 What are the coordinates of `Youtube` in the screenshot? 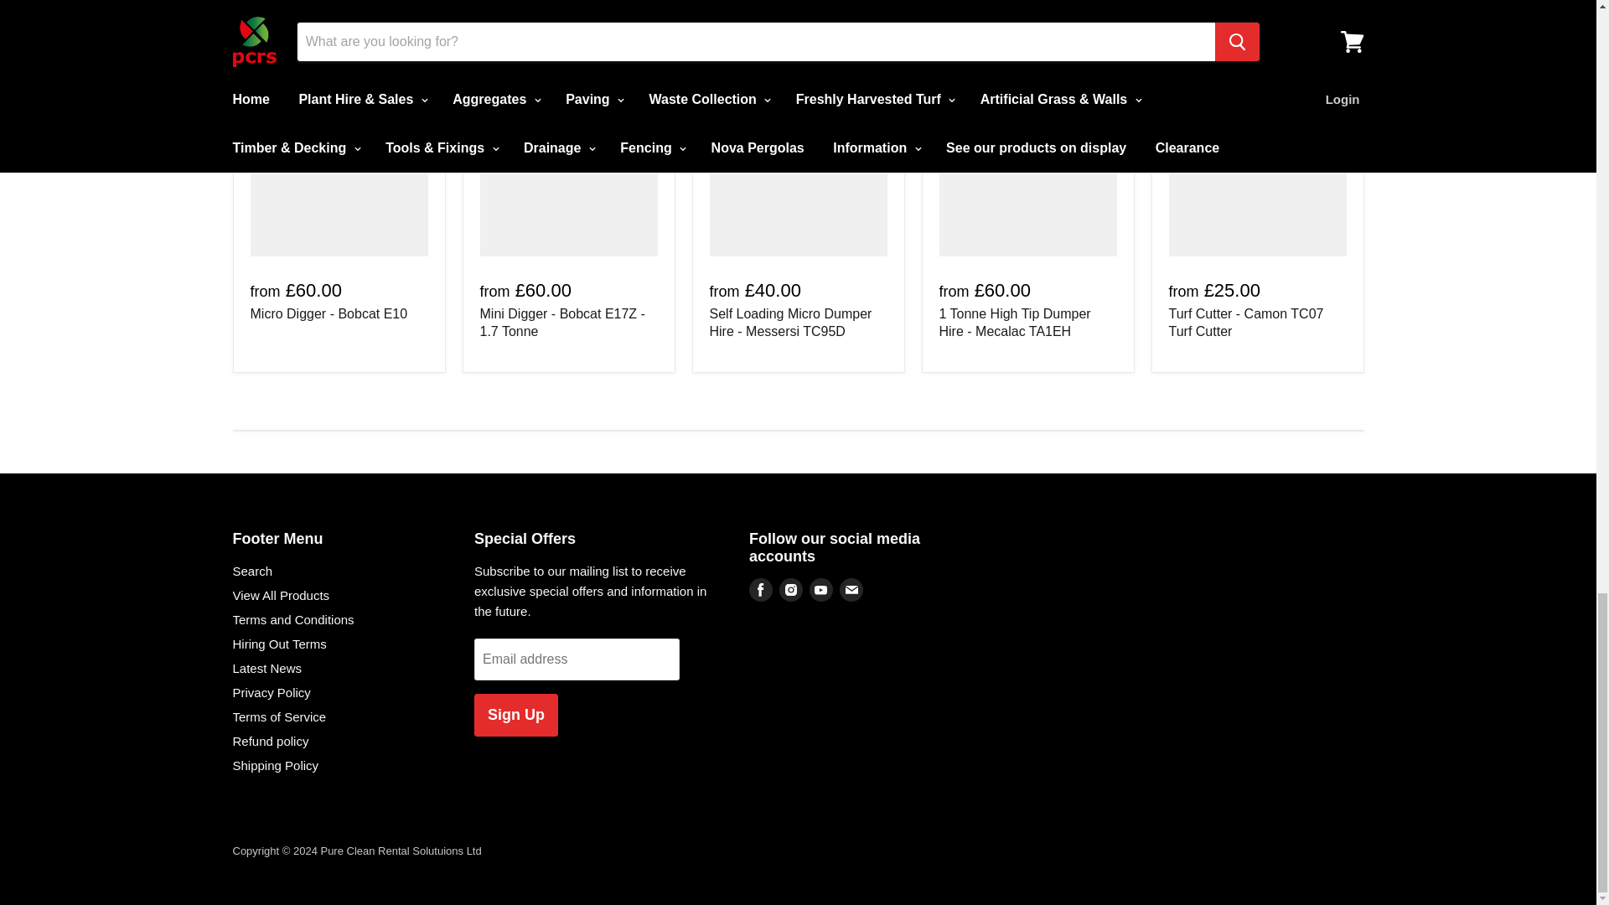 It's located at (821, 590).